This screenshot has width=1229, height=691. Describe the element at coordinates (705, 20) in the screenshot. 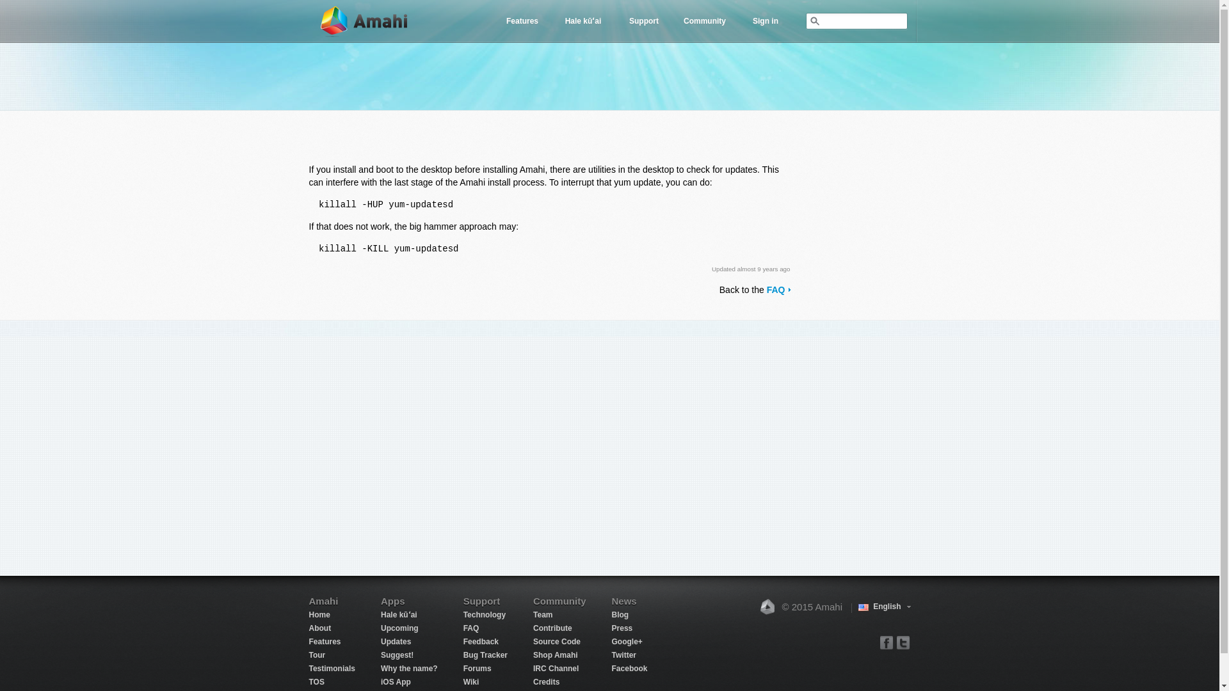

I see `Community` at that location.